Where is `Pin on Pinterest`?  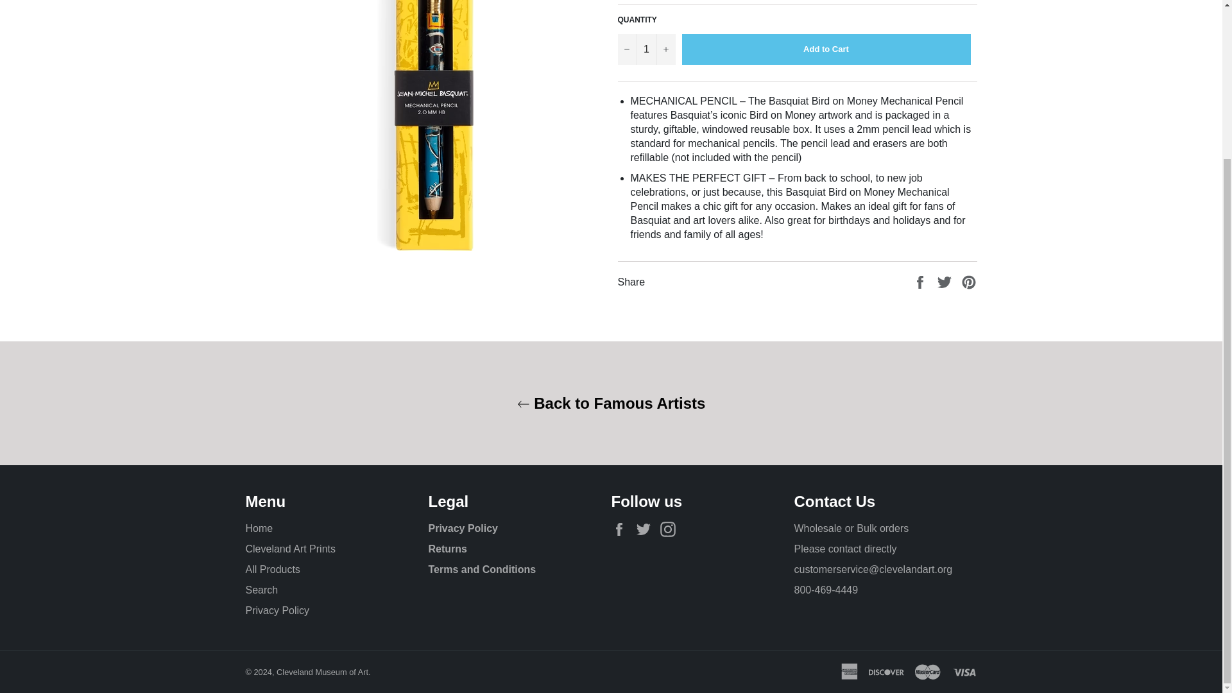 Pin on Pinterest is located at coordinates (969, 281).